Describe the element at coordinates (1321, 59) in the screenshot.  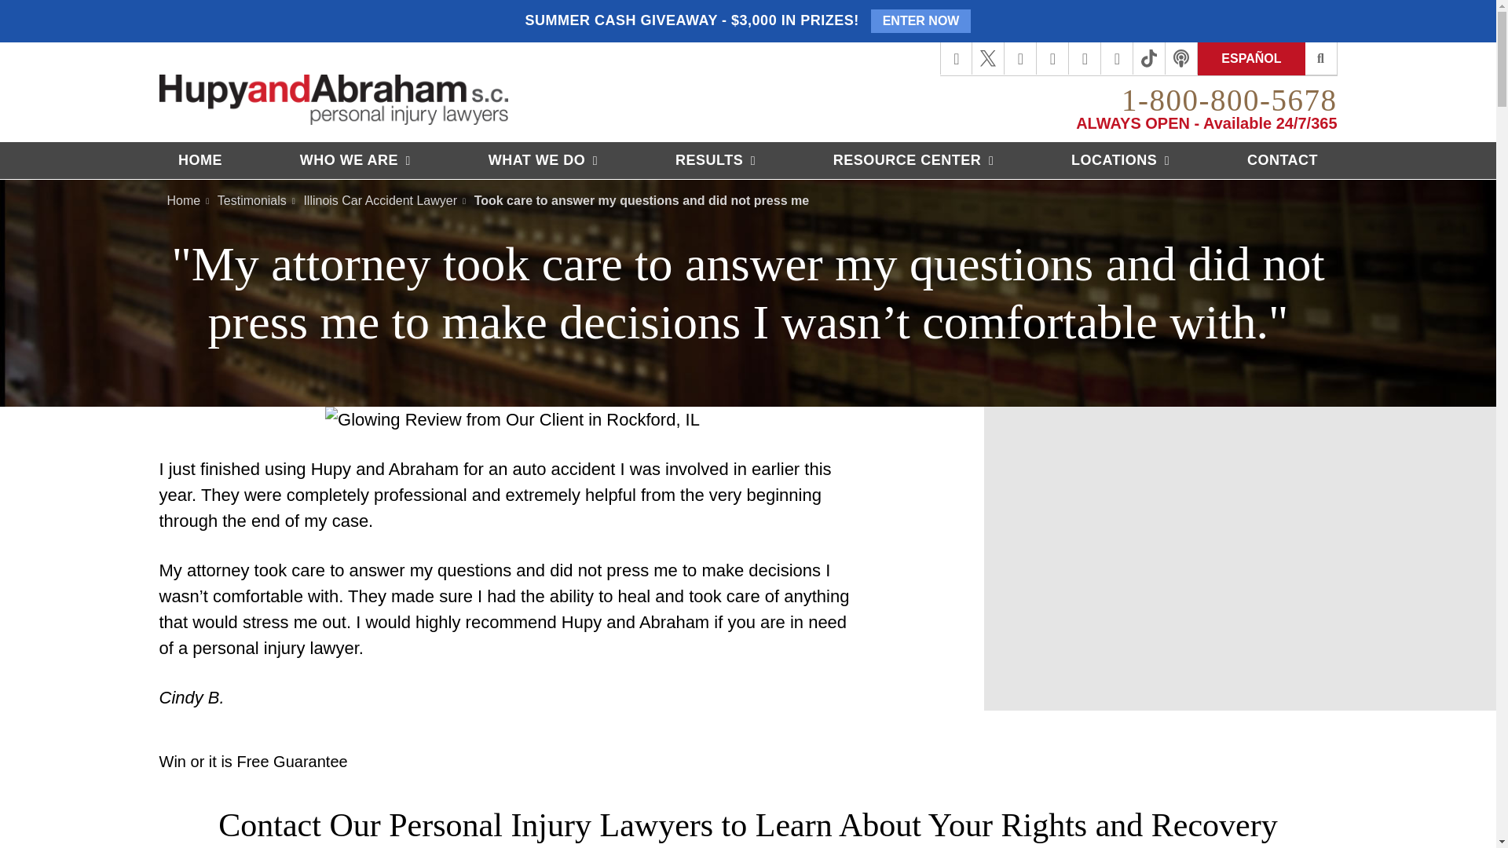
I see `Search` at that location.